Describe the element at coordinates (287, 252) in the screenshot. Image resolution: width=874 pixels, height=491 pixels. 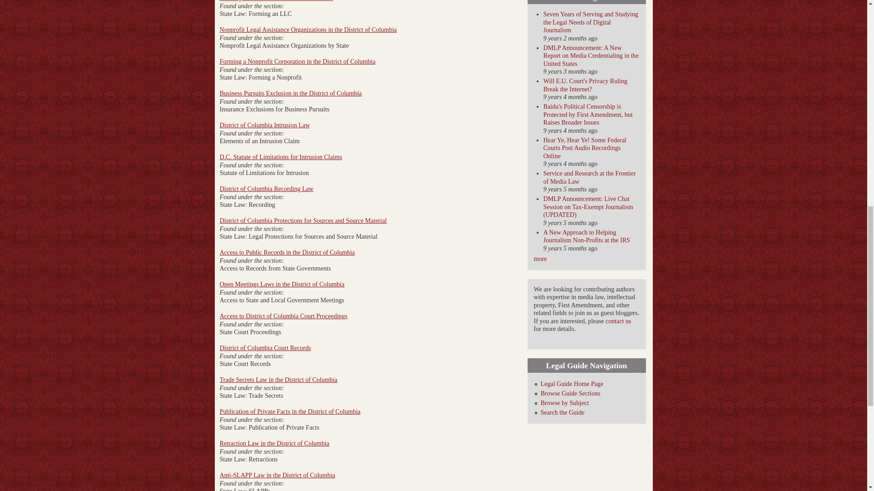
I see `Access to Public Records in the District of Columbia` at that location.